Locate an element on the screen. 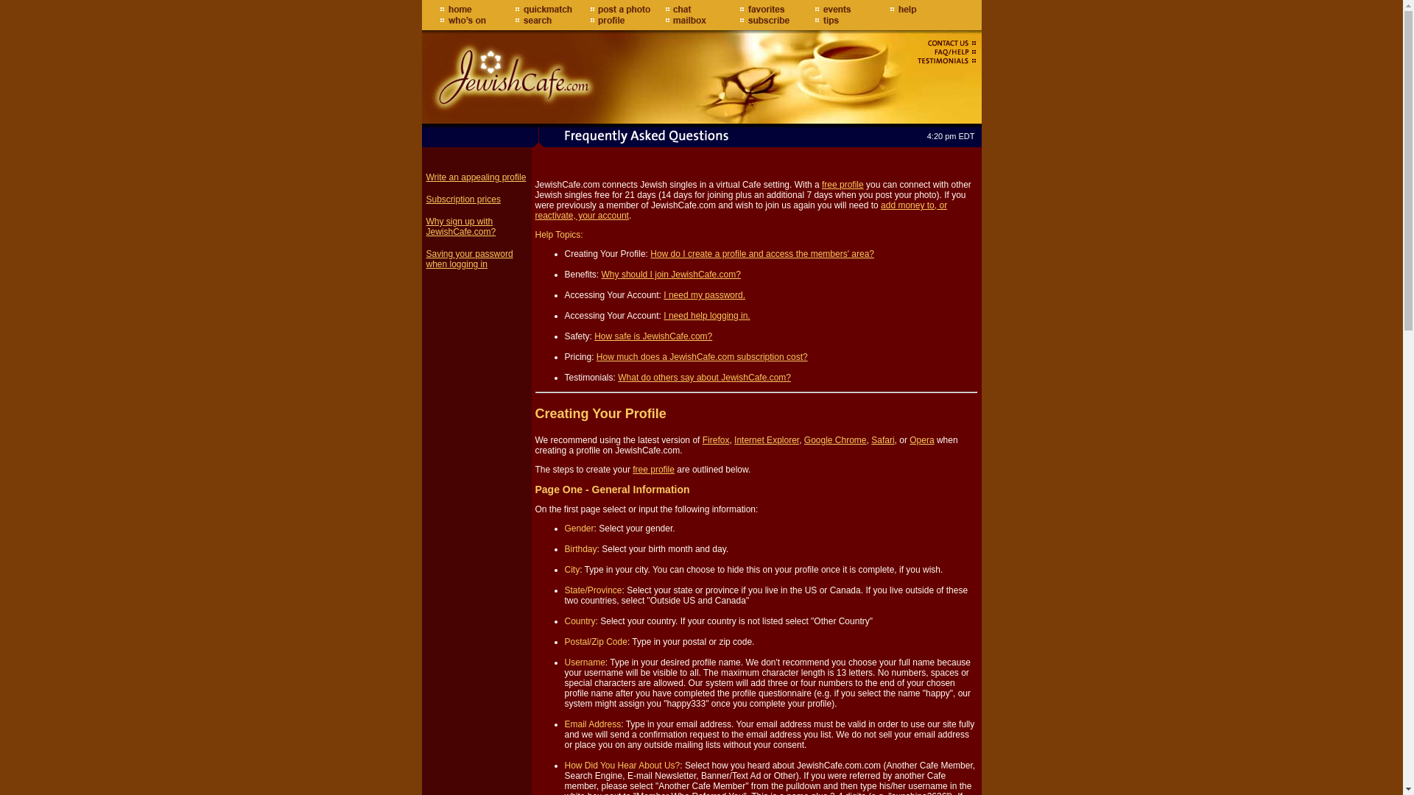 This screenshot has width=1414, height=795. add money to, or reactivate, your account is located at coordinates (741, 211).